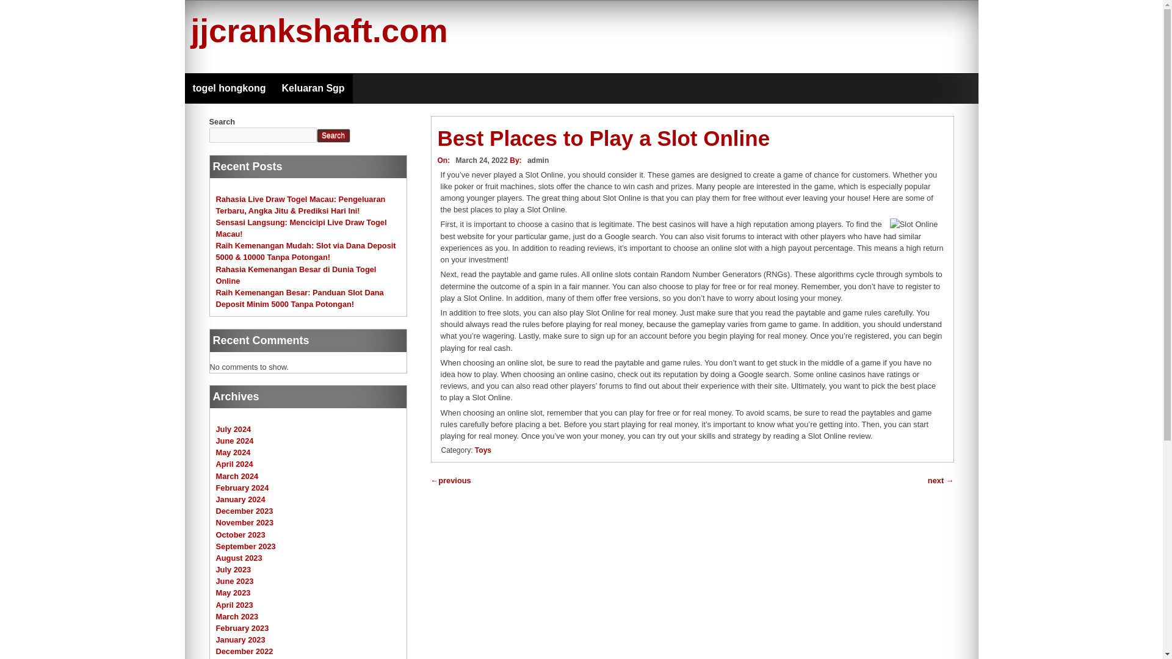 This screenshot has width=1172, height=659. Describe the element at coordinates (234, 441) in the screenshot. I see `June 2024` at that location.